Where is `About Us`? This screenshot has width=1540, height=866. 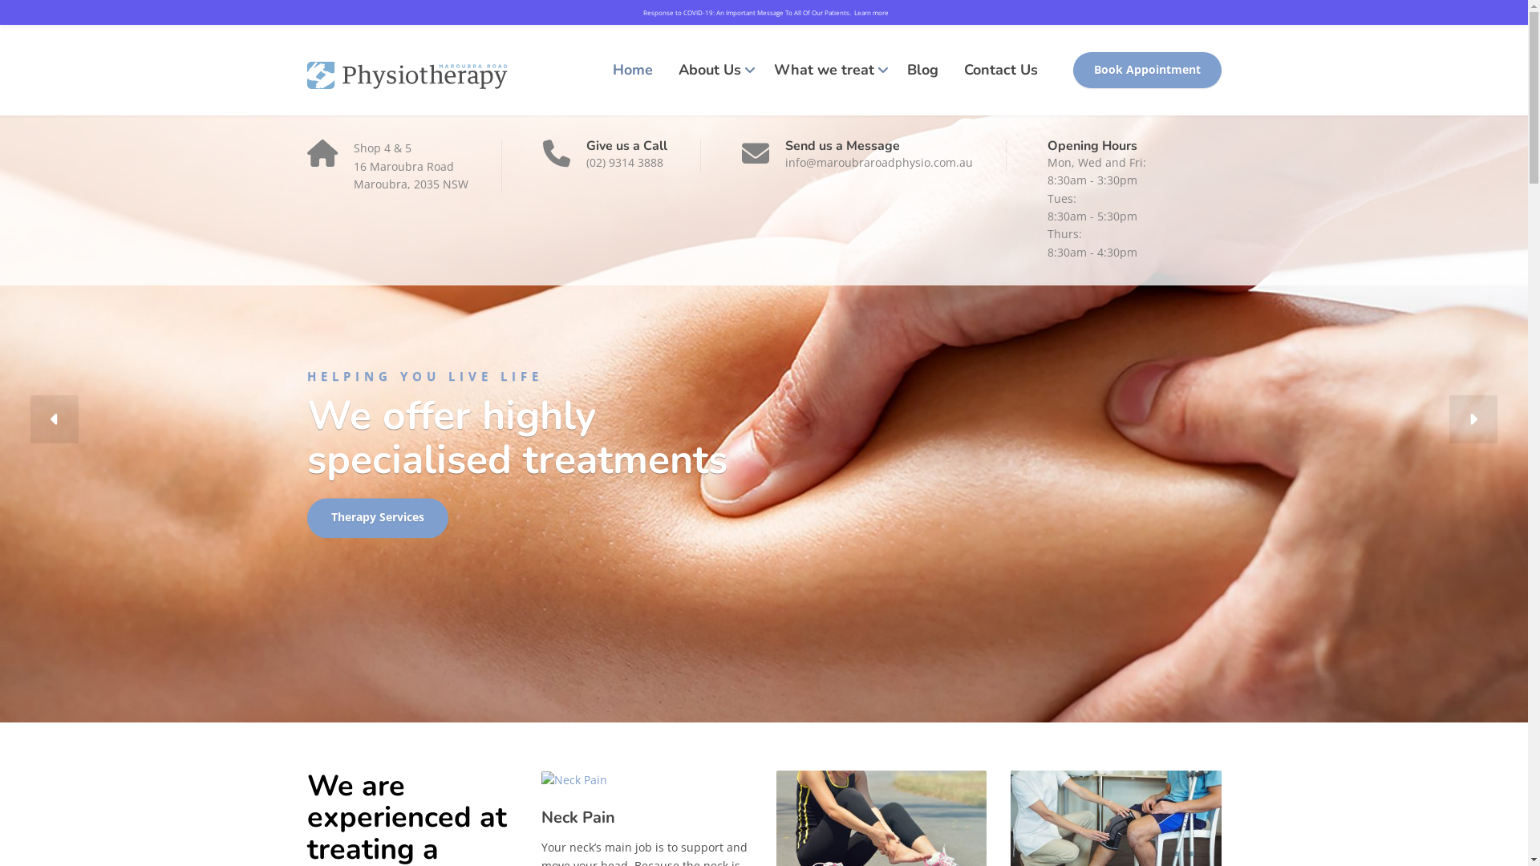 About Us is located at coordinates (714, 71).